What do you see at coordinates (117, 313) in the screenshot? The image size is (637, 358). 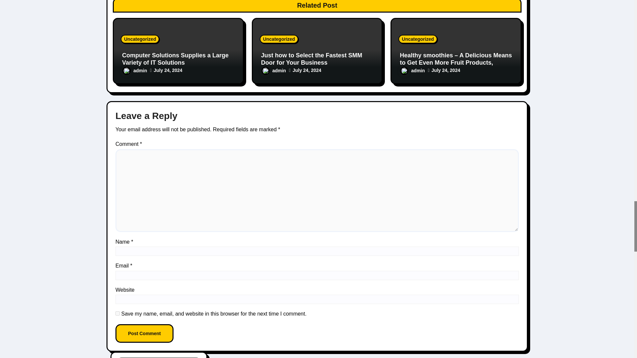 I see `yes` at bounding box center [117, 313].